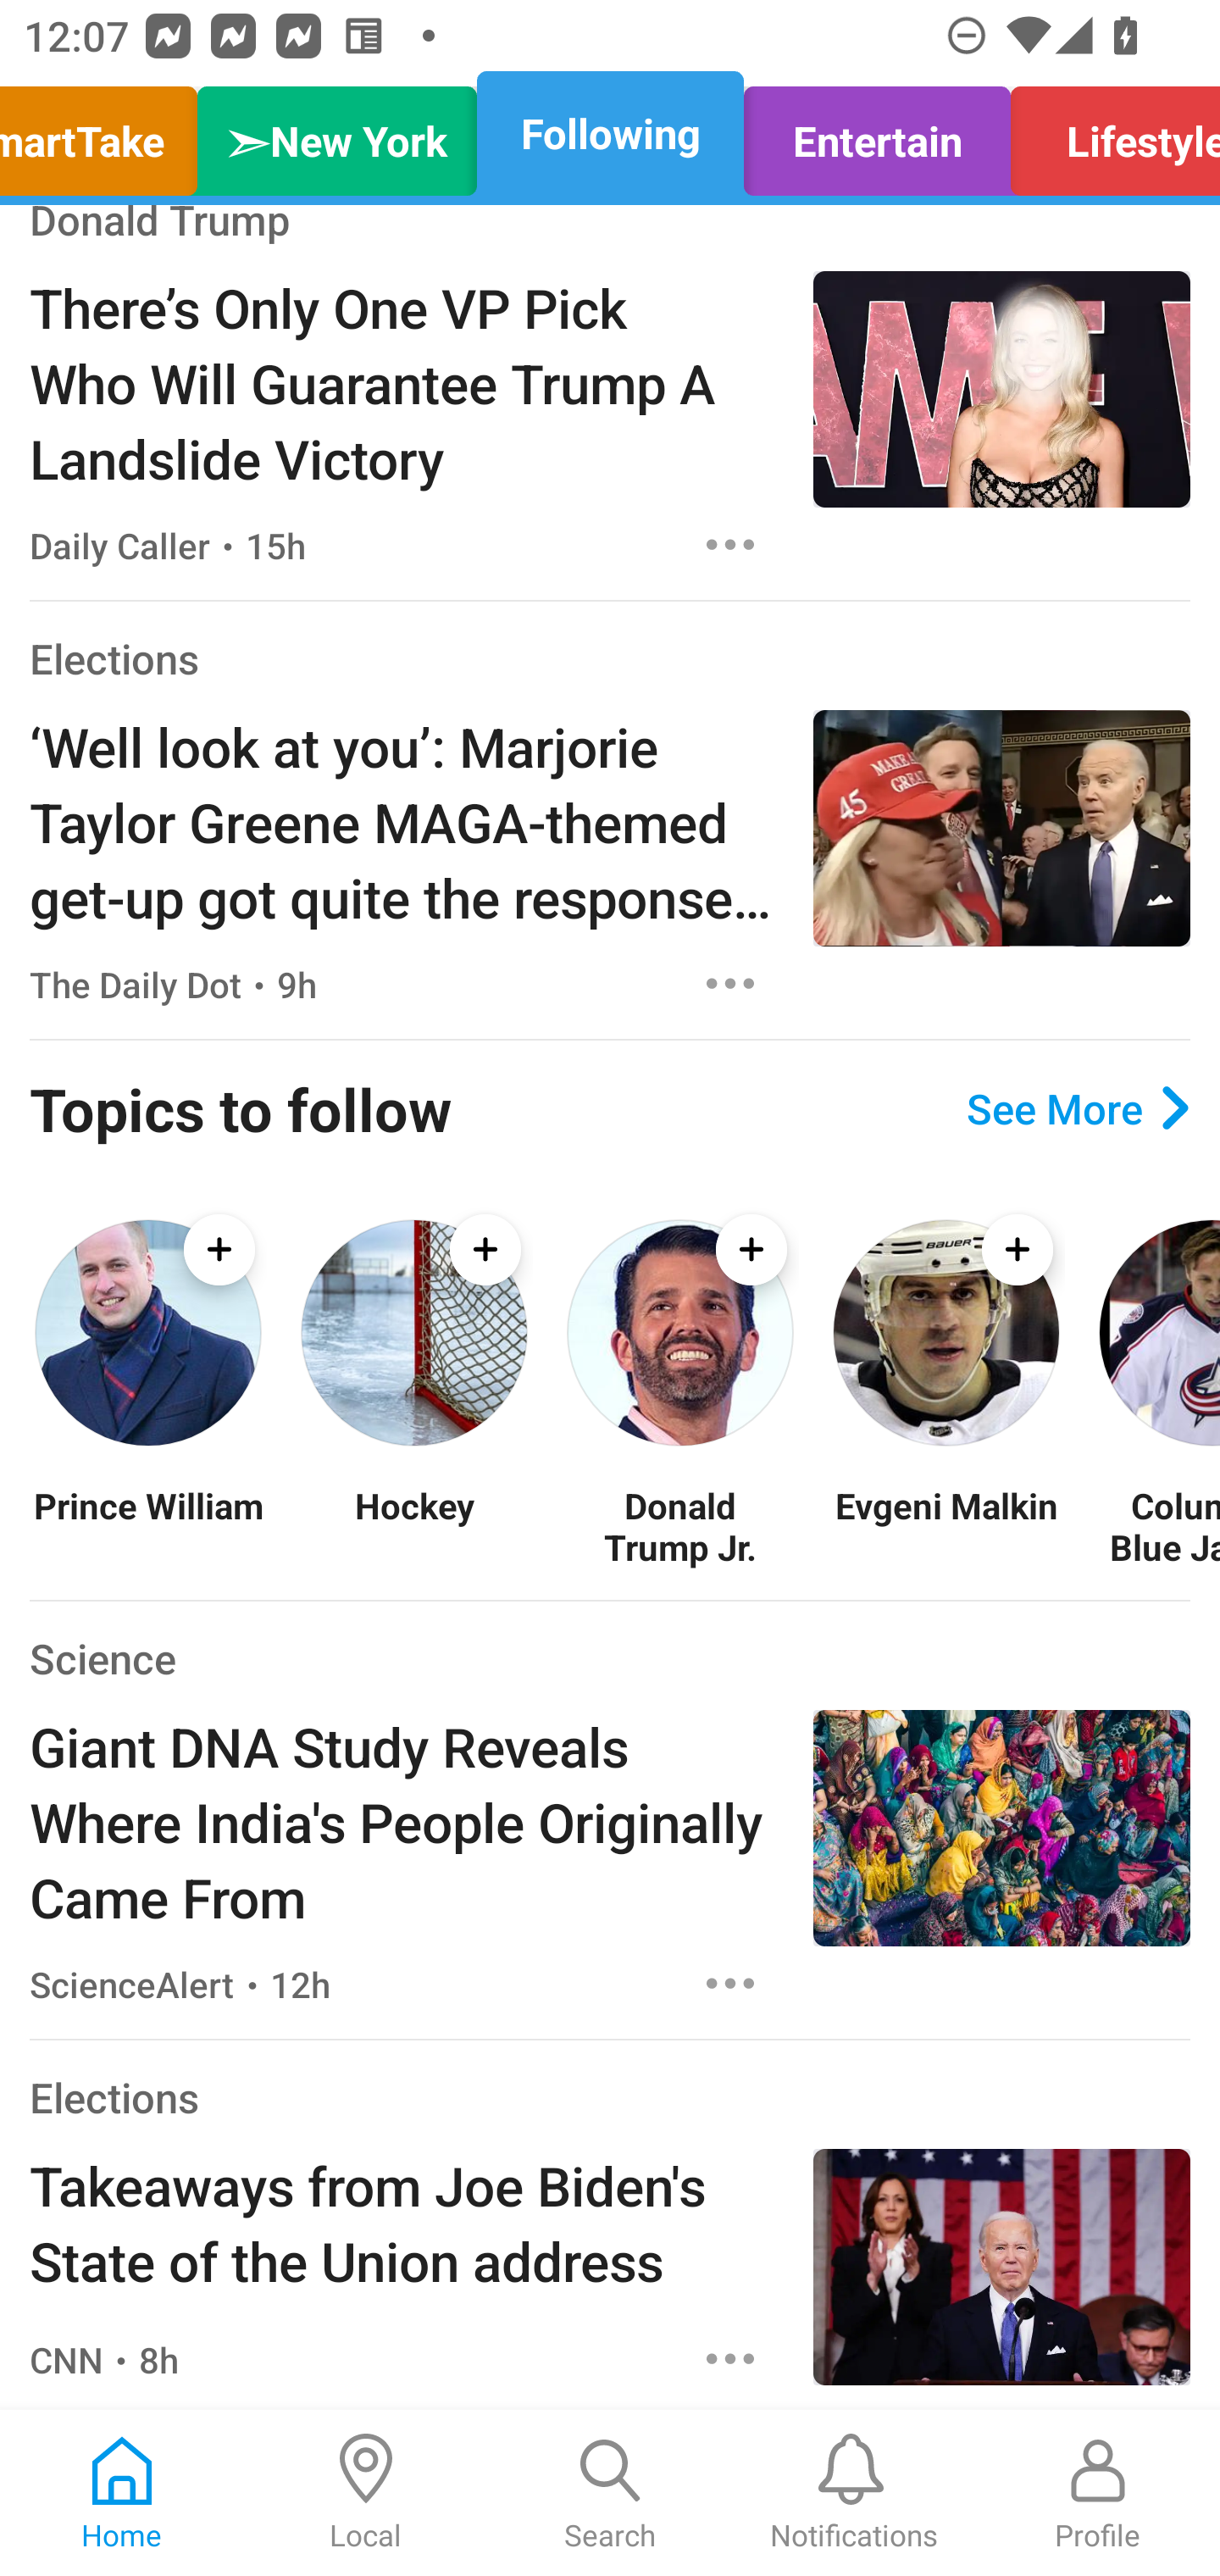  I want to click on Local, so click(366, 2493).